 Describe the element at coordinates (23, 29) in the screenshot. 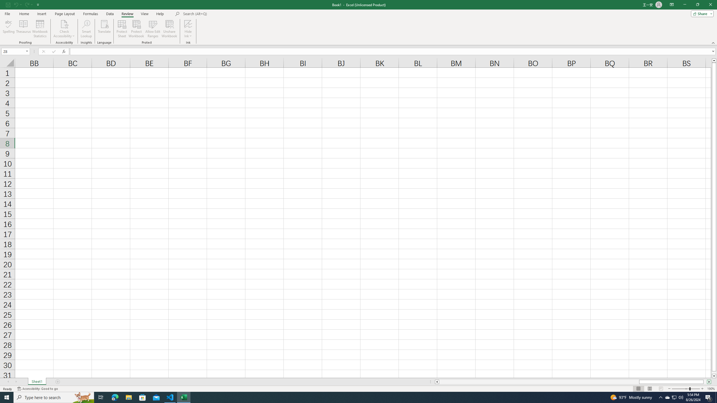

I see `Thesaurus...` at that location.